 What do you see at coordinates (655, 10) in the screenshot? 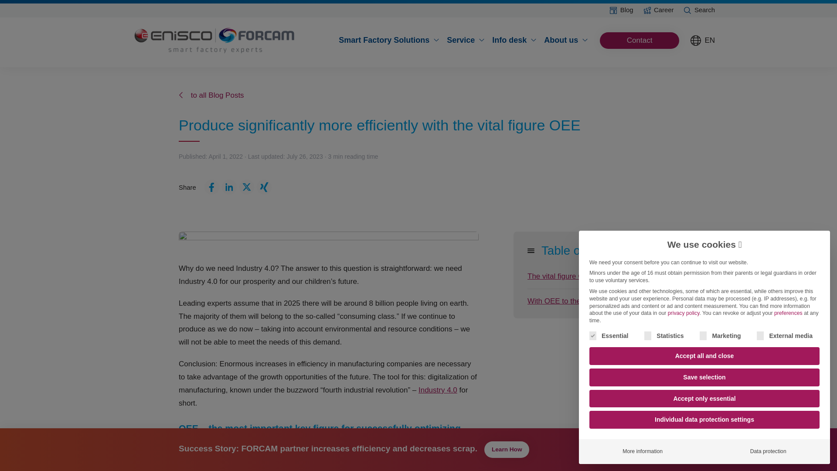
I see `Career` at bounding box center [655, 10].